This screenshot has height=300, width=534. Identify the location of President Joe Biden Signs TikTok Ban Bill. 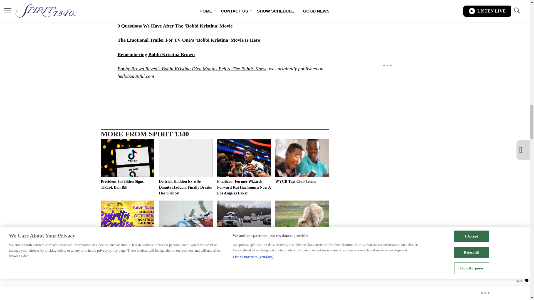
(127, 164).